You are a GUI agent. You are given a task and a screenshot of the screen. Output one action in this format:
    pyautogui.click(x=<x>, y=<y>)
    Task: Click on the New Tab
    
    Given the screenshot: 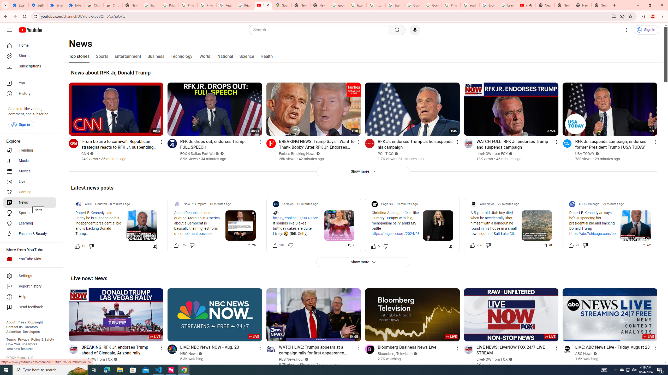 What is the action you would take?
    pyautogui.click(x=132, y=5)
    